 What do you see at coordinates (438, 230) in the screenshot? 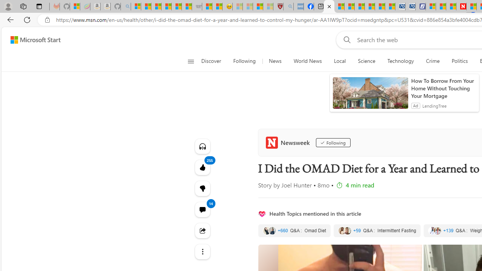
I see `Class: quote-thumbnail` at bounding box center [438, 230].